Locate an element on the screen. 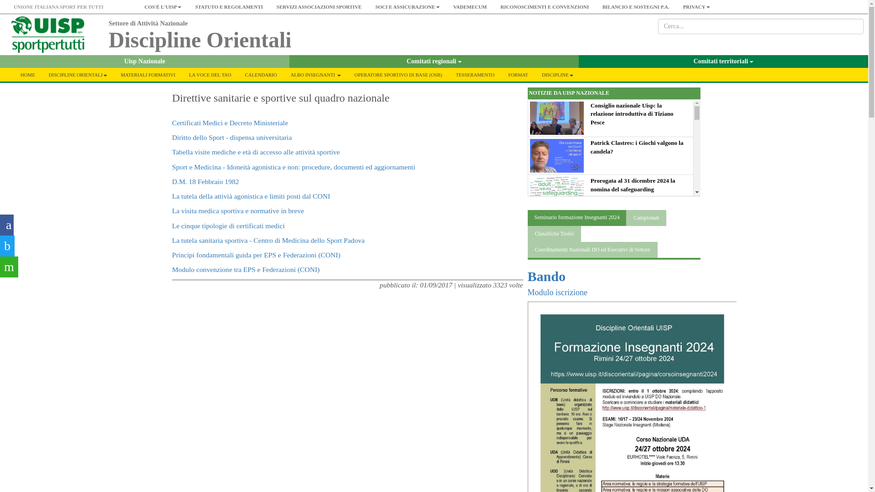  SERVIZI ASSOCIAZIONI SPORTIVE is located at coordinates (319, 7).